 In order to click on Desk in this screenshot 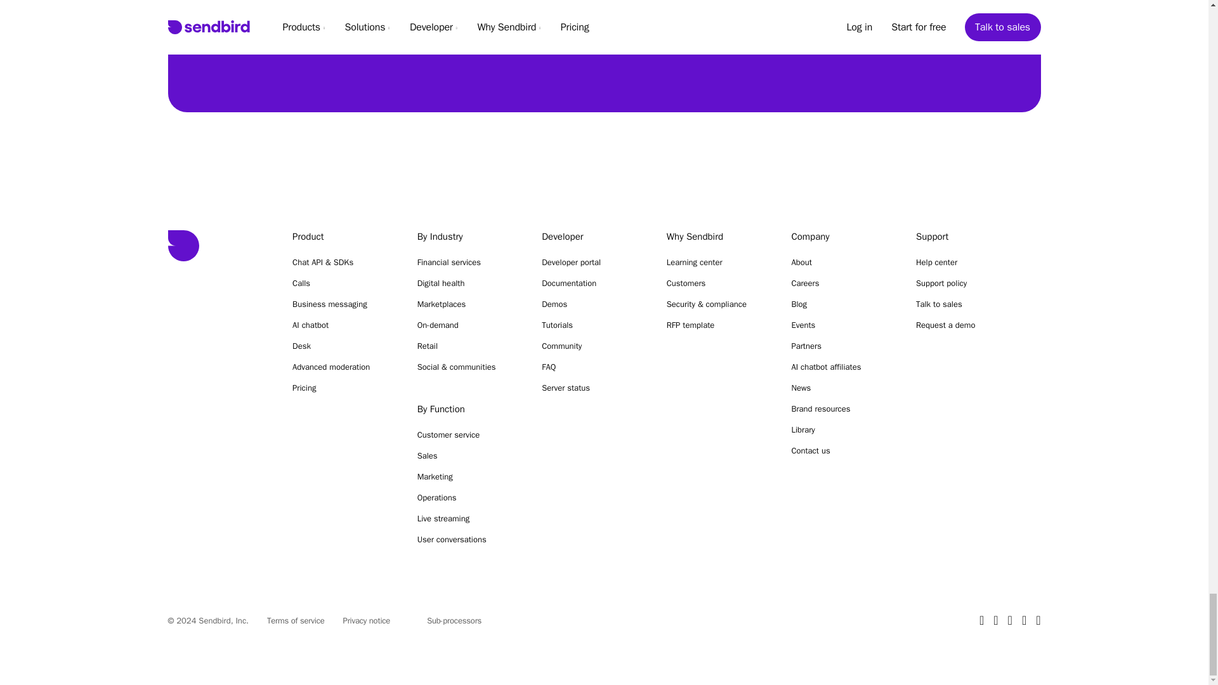, I will do `click(342, 345)`.